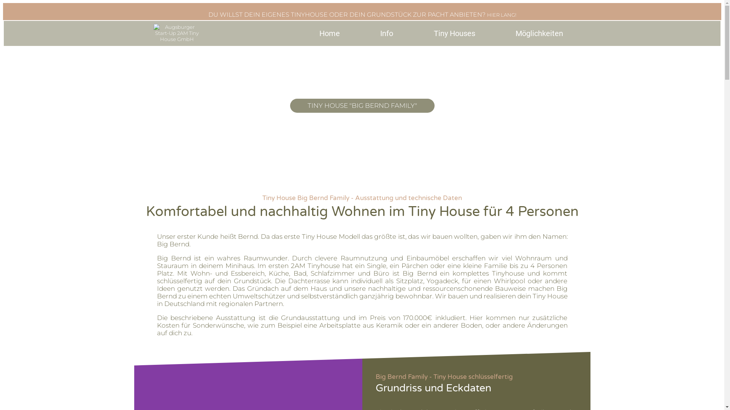  I want to click on HIER LANG!, so click(501, 15).